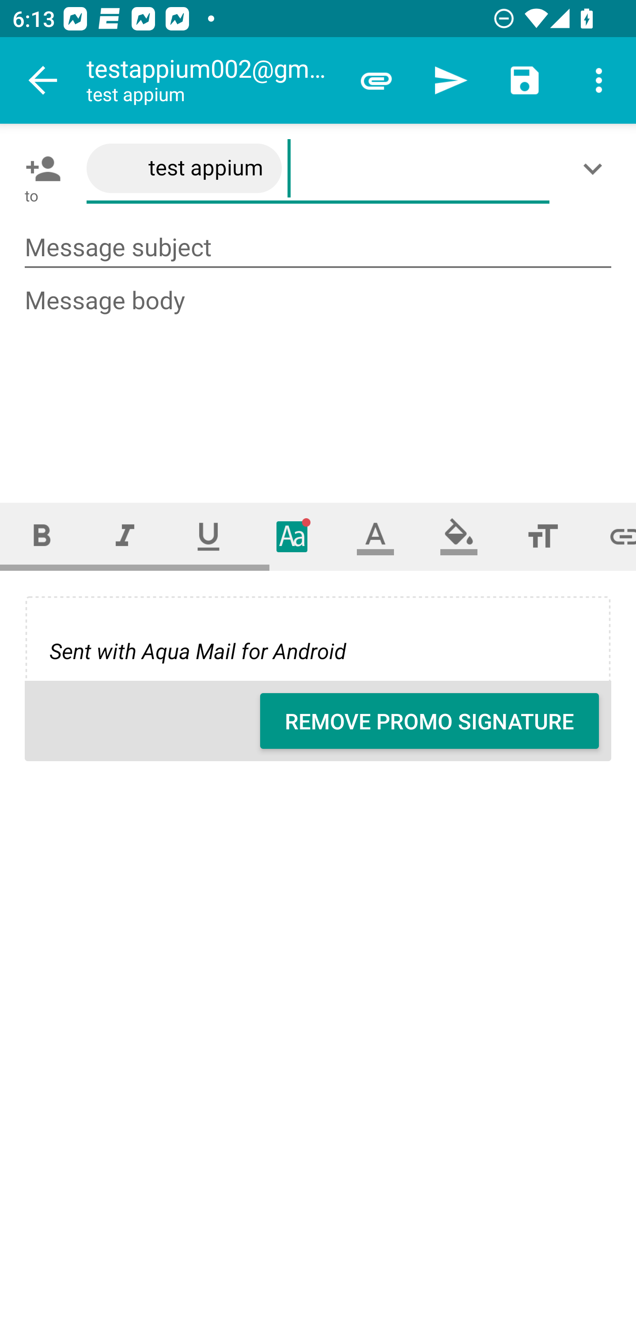 This screenshot has width=636, height=1343. I want to click on Message subject, so click(318, 247).